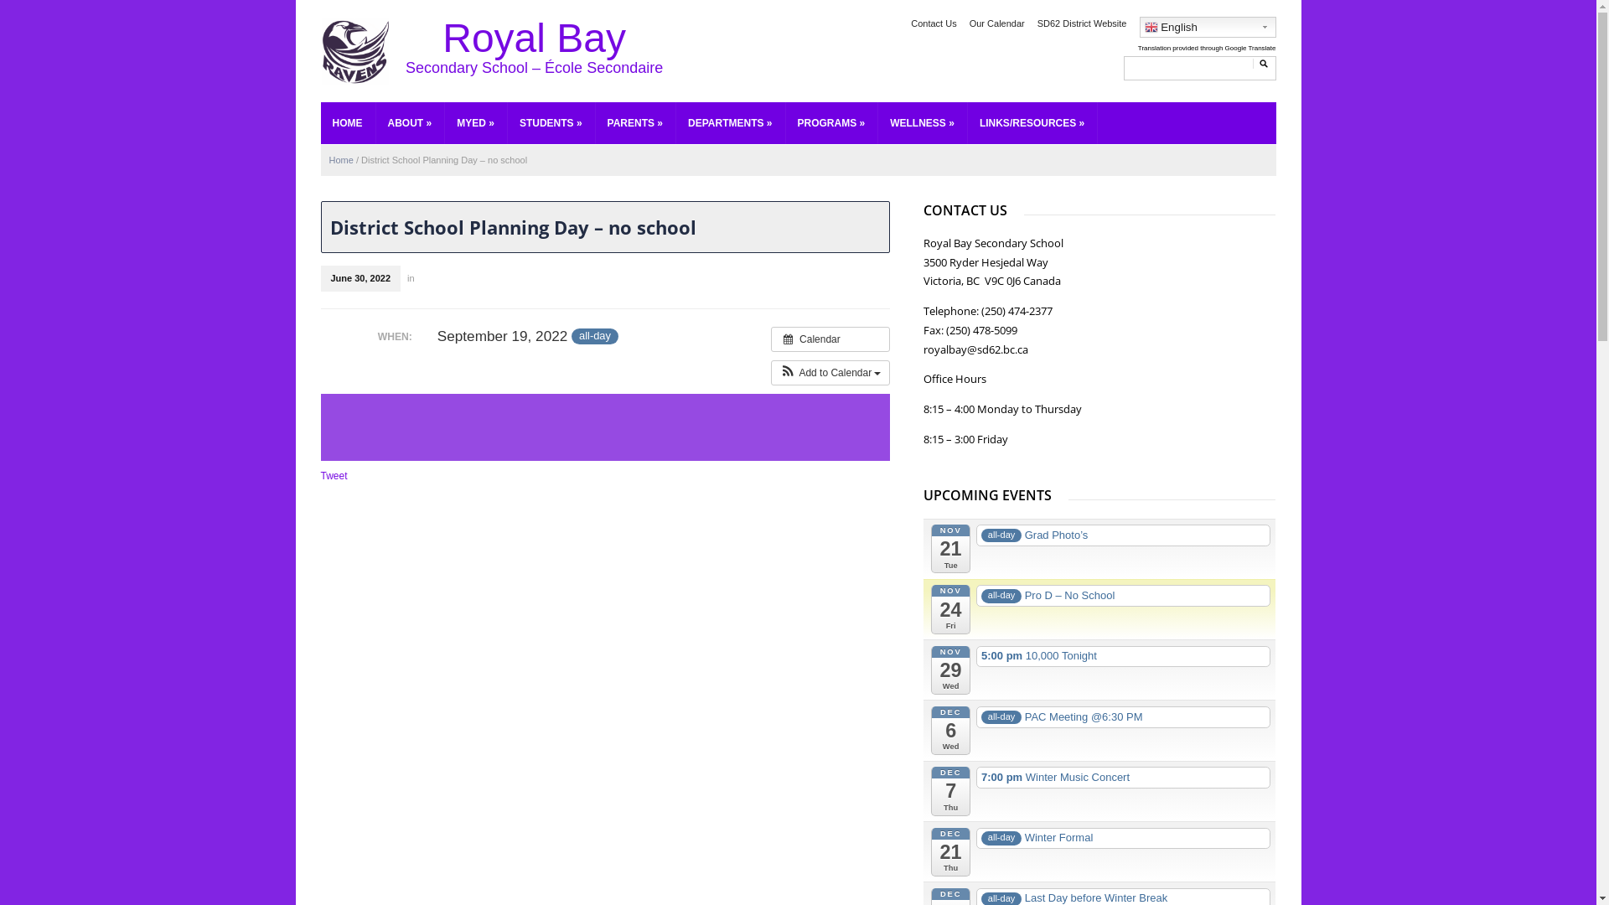  Describe the element at coordinates (950, 791) in the screenshot. I see `DEC
7
Thu` at that location.